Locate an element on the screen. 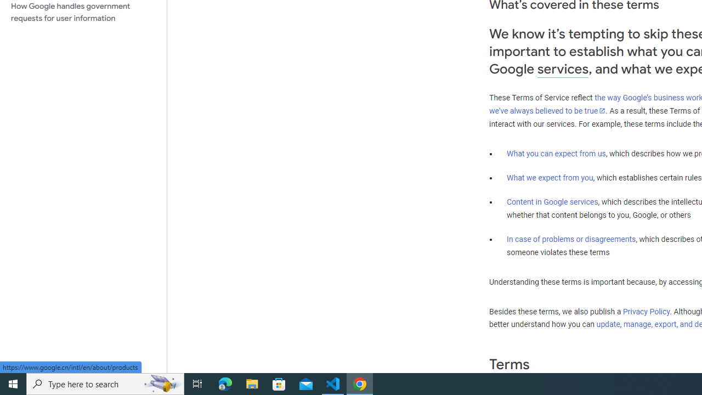 Image resolution: width=702 pixels, height=395 pixels. services is located at coordinates (563, 69).